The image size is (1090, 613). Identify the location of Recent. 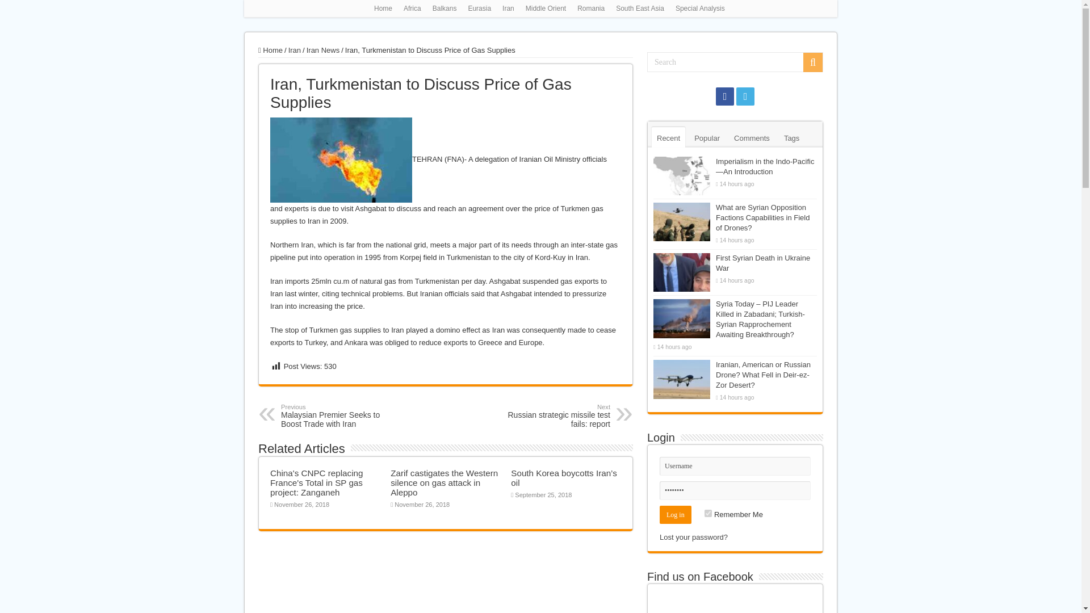
(590, 9).